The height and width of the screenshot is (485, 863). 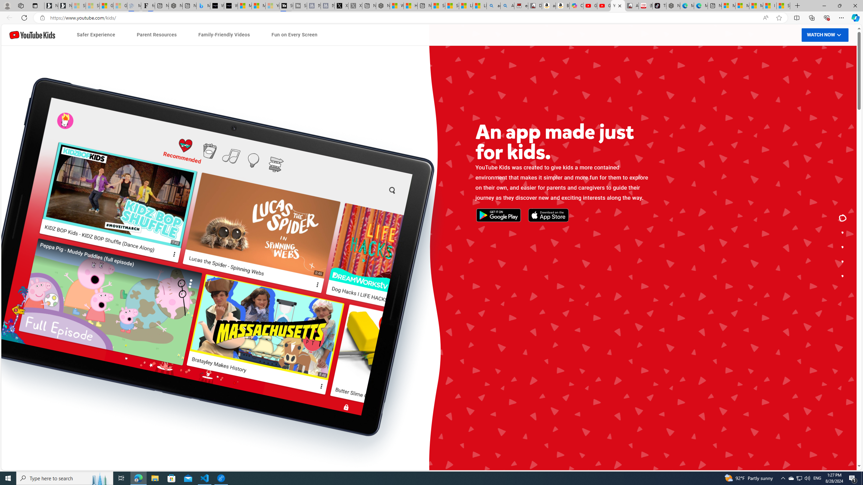 What do you see at coordinates (507, 6) in the screenshot?
I see `Amazon Echo Dot PNG - Search Images` at bounding box center [507, 6].